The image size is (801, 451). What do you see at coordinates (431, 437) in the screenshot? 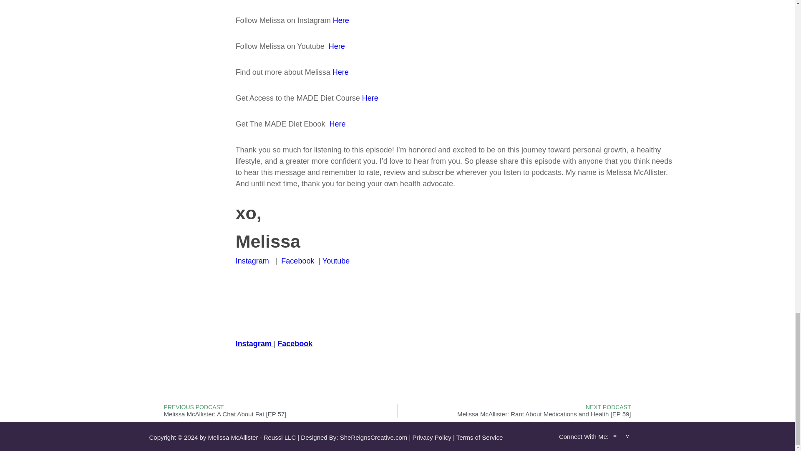
I see `Privacy Policy` at bounding box center [431, 437].